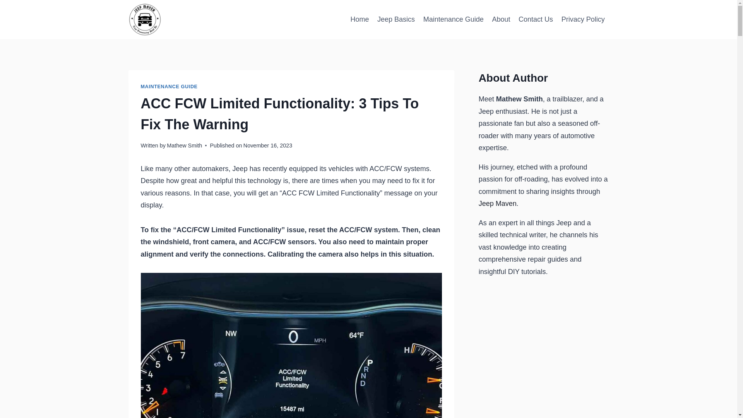 The height and width of the screenshot is (418, 743). What do you see at coordinates (454, 19) in the screenshot?
I see `Maintenance Guide` at bounding box center [454, 19].